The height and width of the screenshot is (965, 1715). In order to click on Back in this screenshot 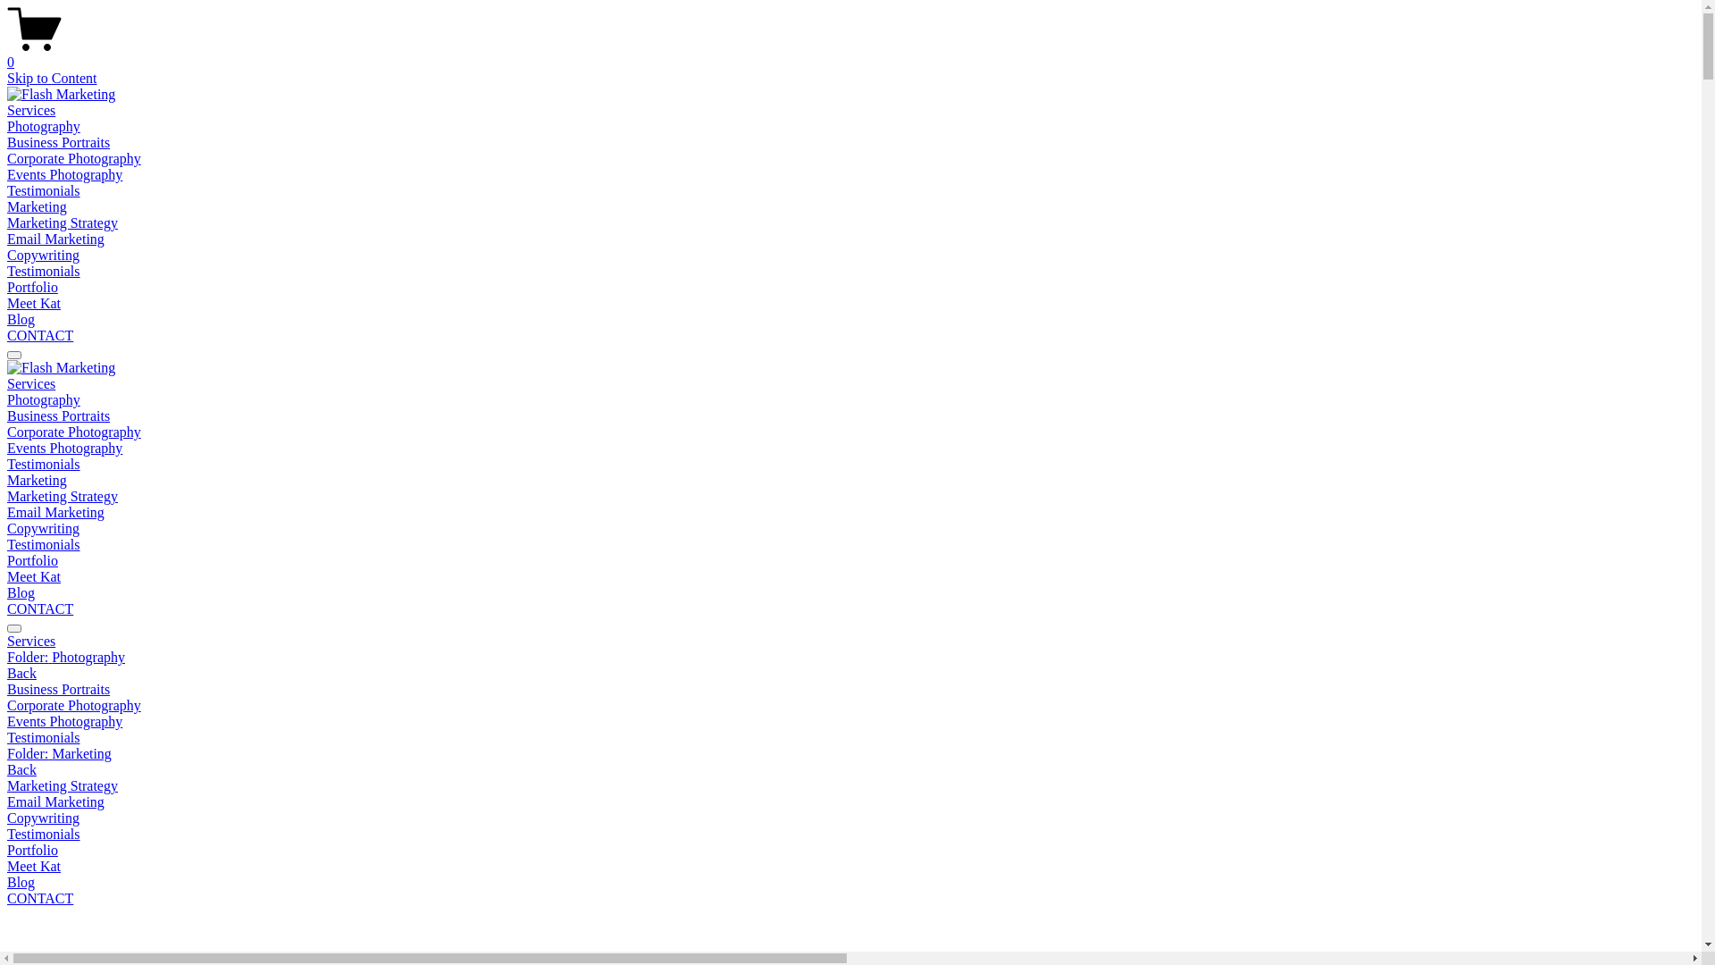, I will do `click(21, 770)`.